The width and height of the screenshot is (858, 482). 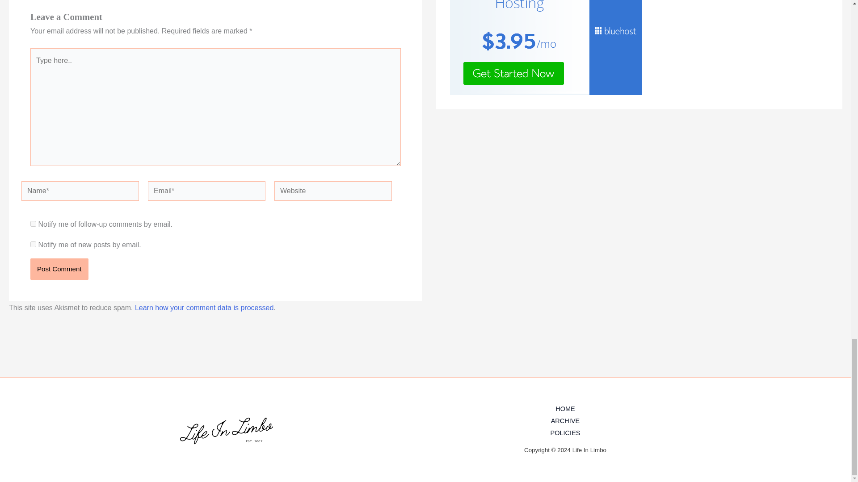 What do you see at coordinates (33, 245) in the screenshot?
I see `subscribe` at bounding box center [33, 245].